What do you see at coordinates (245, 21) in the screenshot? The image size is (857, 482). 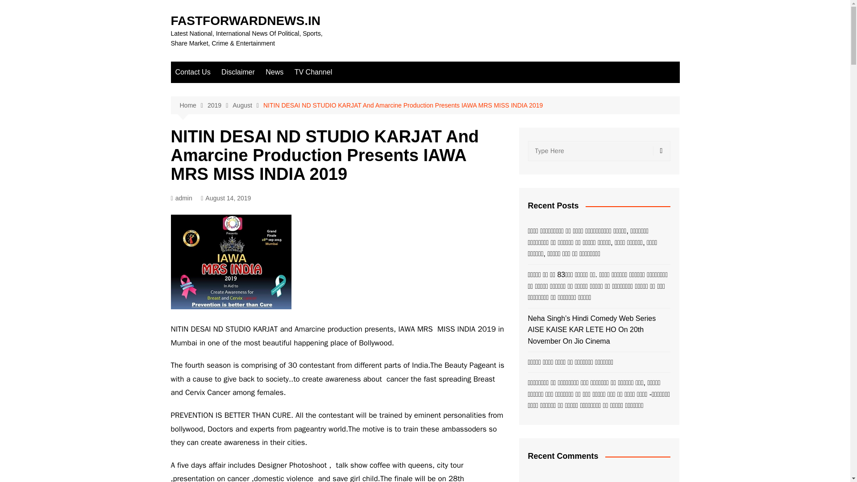 I see `FASTFORWARDNEWS.IN` at bounding box center [245, 21].